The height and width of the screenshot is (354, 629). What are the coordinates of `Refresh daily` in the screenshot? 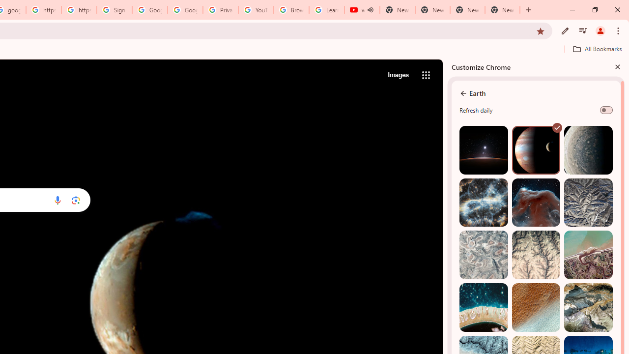 It's located at (606, 110).